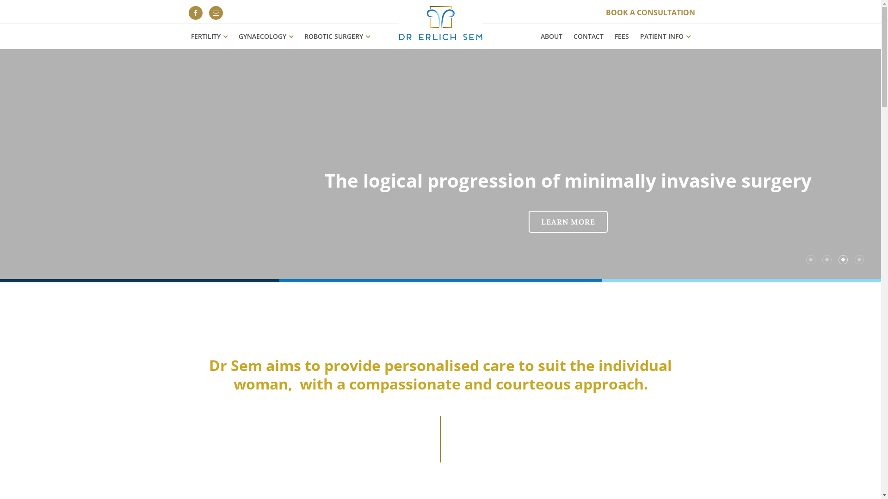 The height and width of the screenshot is (499, 888). What do you see at coordinates (859, 260) in the screenshot?
I see `4` at bounding box center [859, 260].